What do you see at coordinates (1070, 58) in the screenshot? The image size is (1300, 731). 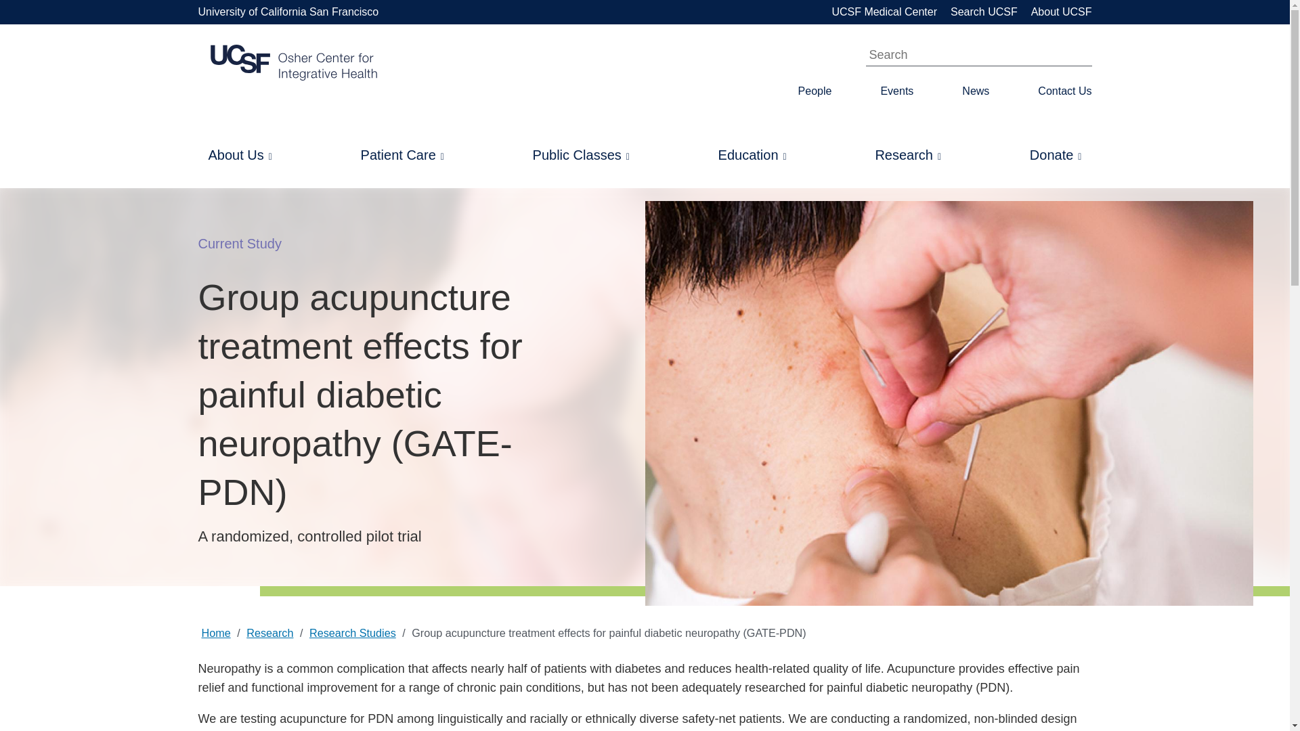 I see `Apply` at bounding box center [1070, 58].